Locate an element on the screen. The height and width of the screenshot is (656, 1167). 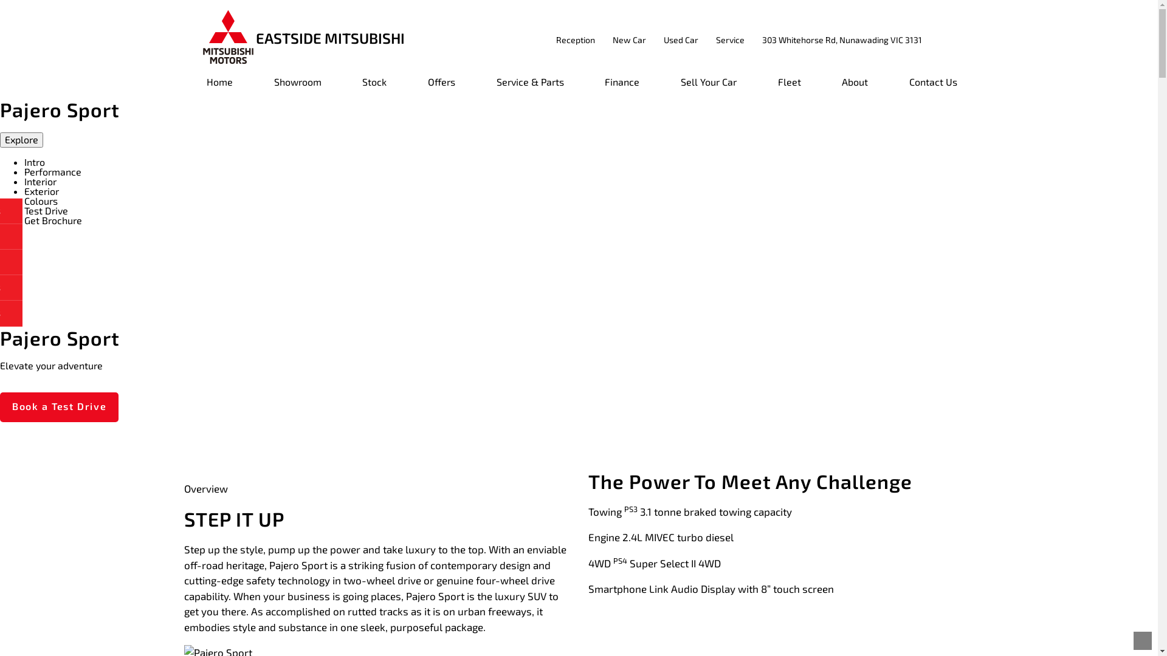
Showroom is located at coordinates (298, 86).